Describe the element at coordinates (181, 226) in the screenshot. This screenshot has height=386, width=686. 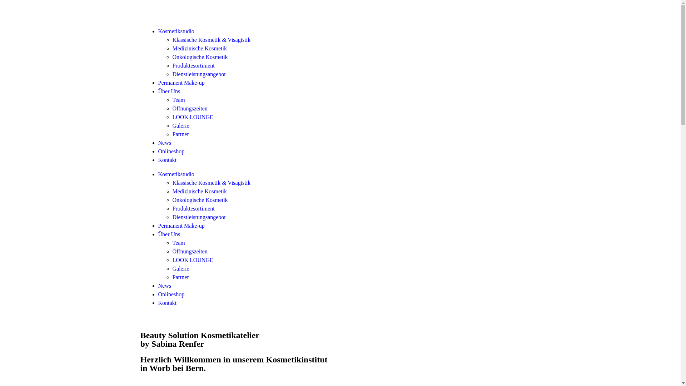
I see `Permanent Make-up` at that location.